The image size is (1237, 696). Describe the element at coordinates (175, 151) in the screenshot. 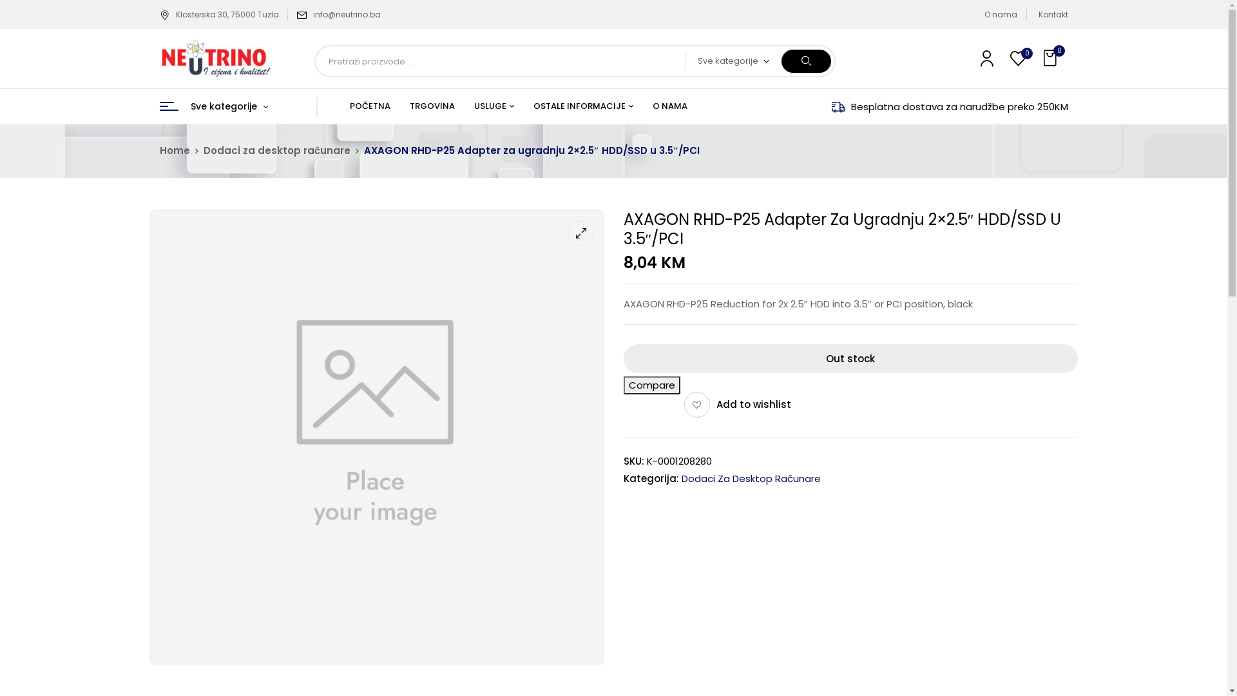

I see `Home` at that location.